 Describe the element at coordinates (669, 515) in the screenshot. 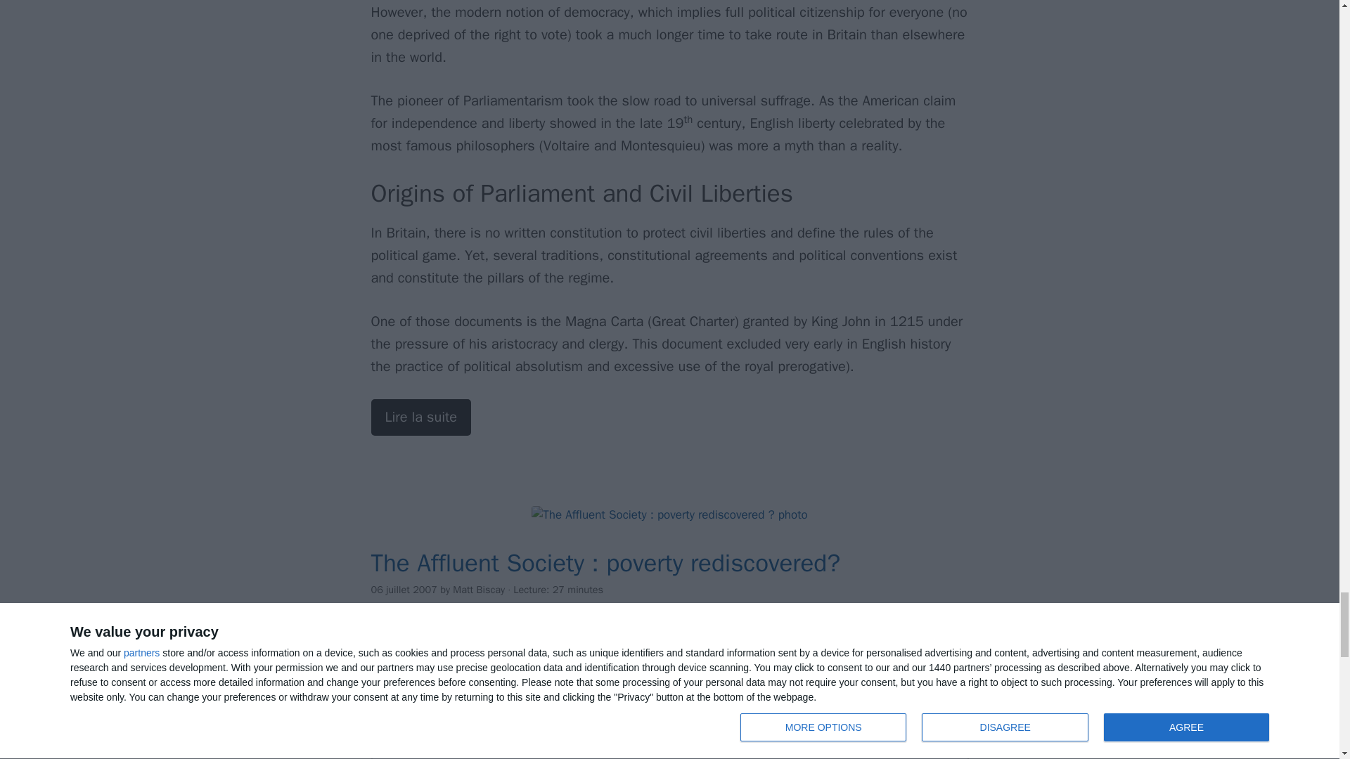

I see `The Affluent Society : poverty rediscovered ?` at that location.